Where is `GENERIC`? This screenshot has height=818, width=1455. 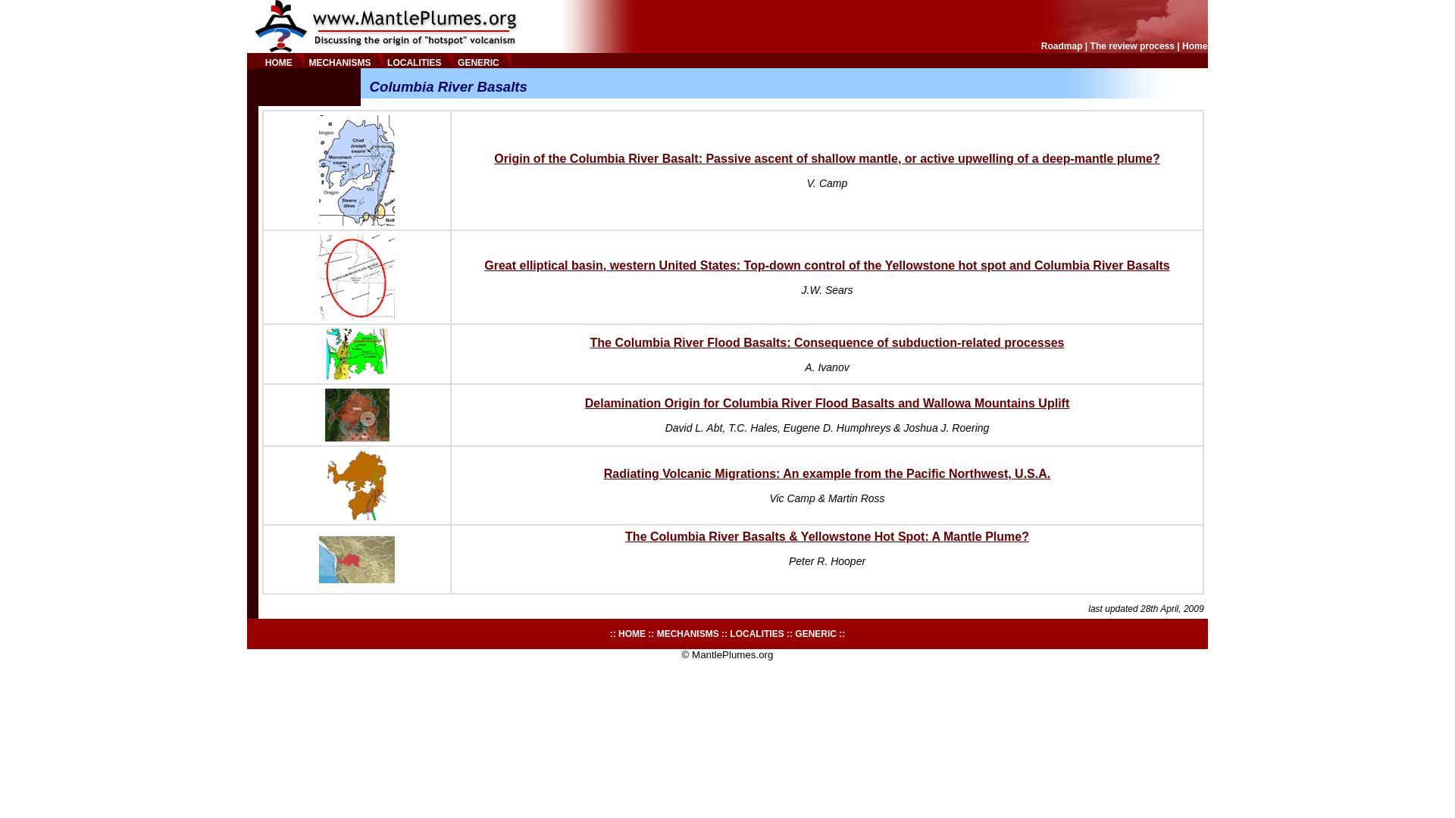
GENERIC is located at coordinates (817, 633).